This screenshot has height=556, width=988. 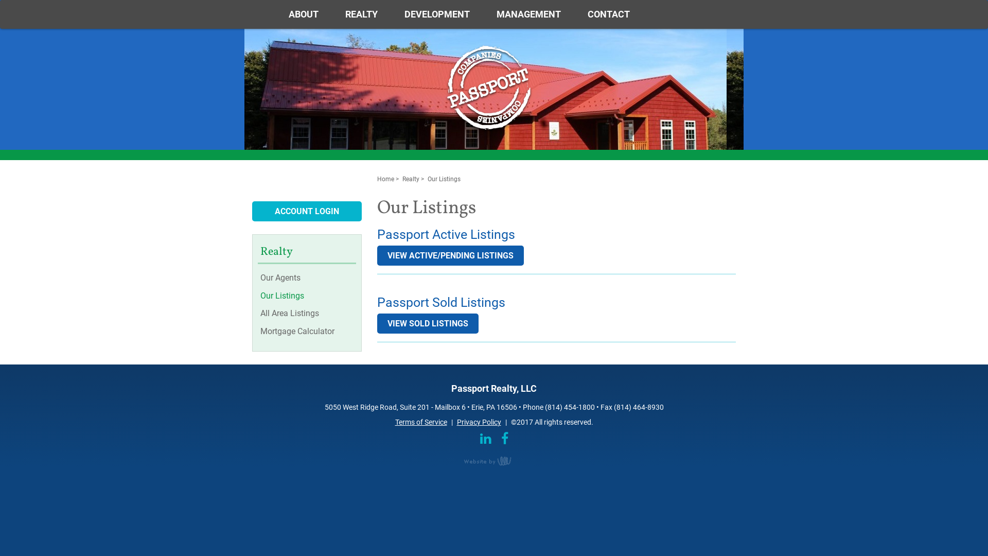 I want to click on VIEW SOLD LISTINGS, so click(x=427, y=323).